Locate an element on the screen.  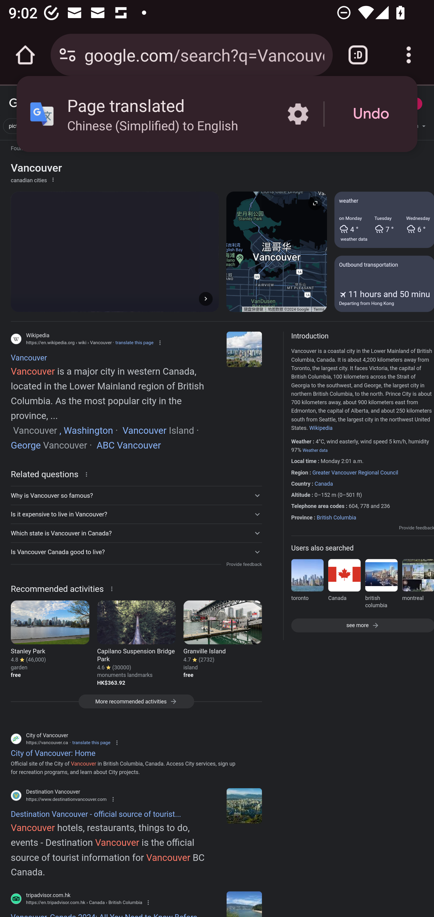
Is Vancouver Canada good to live? is located at coordinates (136, 551).